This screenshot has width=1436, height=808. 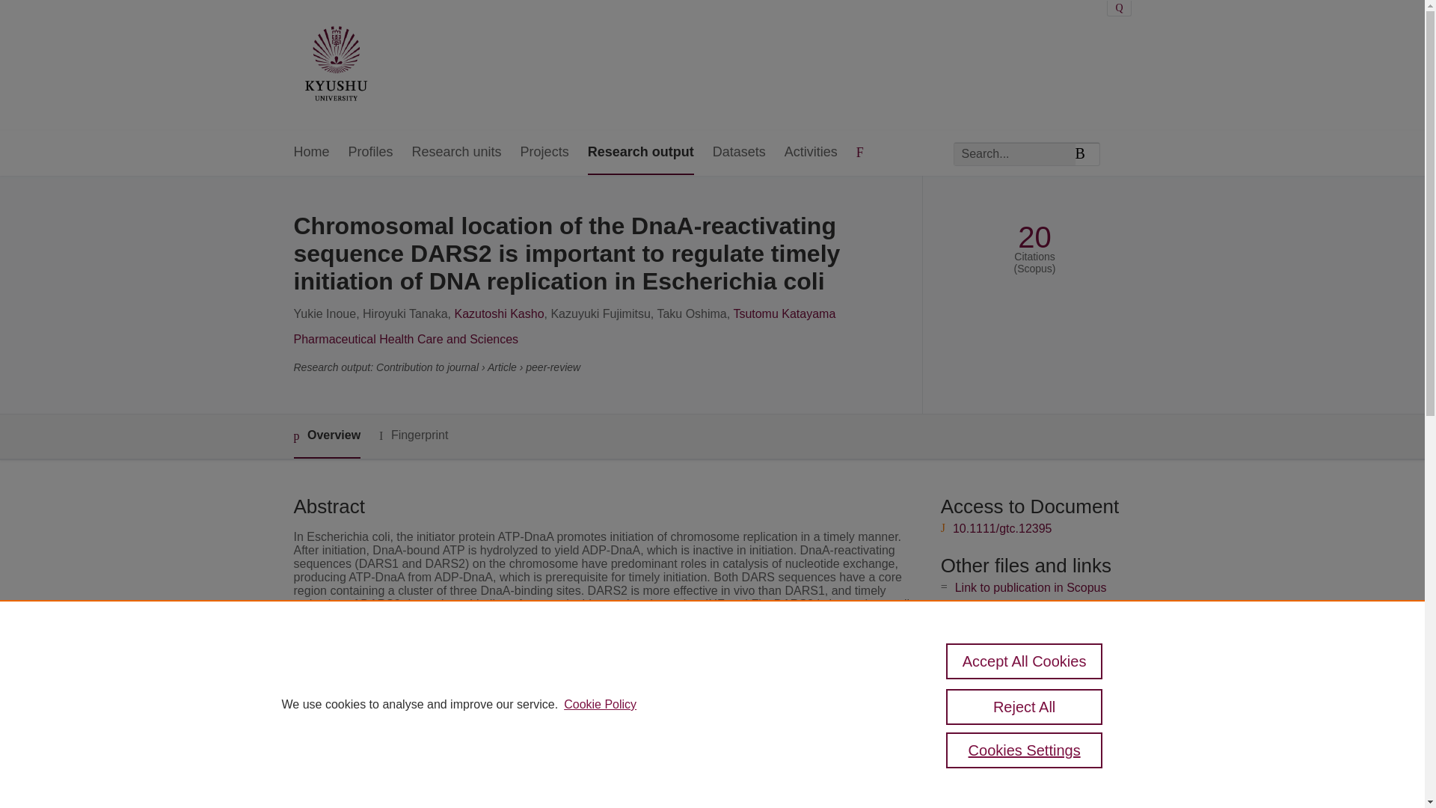 I want to click on Research units, so click(x=456, y=153).